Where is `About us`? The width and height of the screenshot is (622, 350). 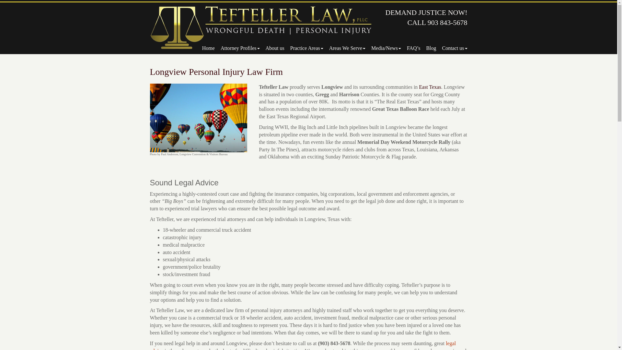 About us is located at coordinates (272, 48).